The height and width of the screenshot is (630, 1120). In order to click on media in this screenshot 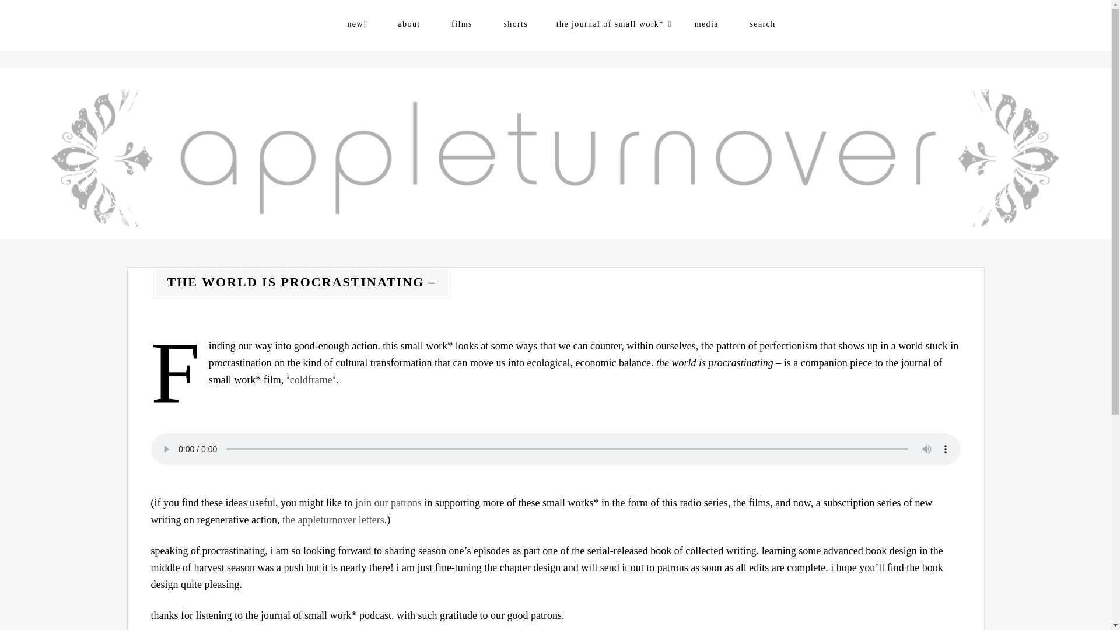, I will do `click(706, 24)`.